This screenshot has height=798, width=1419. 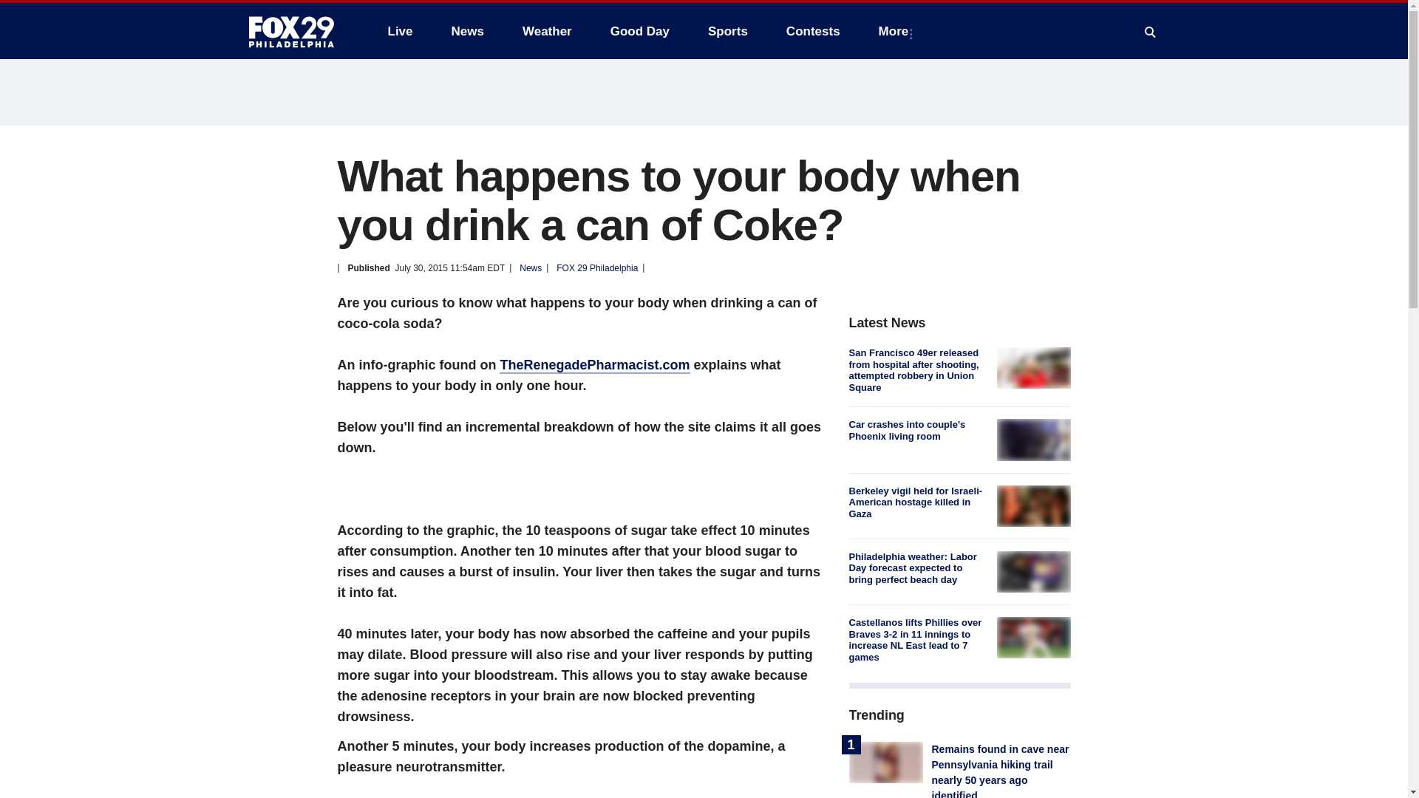 What do you see at coordinates (467, 31) in the screenshot?
I see `News` at bounding box center [467, 31].